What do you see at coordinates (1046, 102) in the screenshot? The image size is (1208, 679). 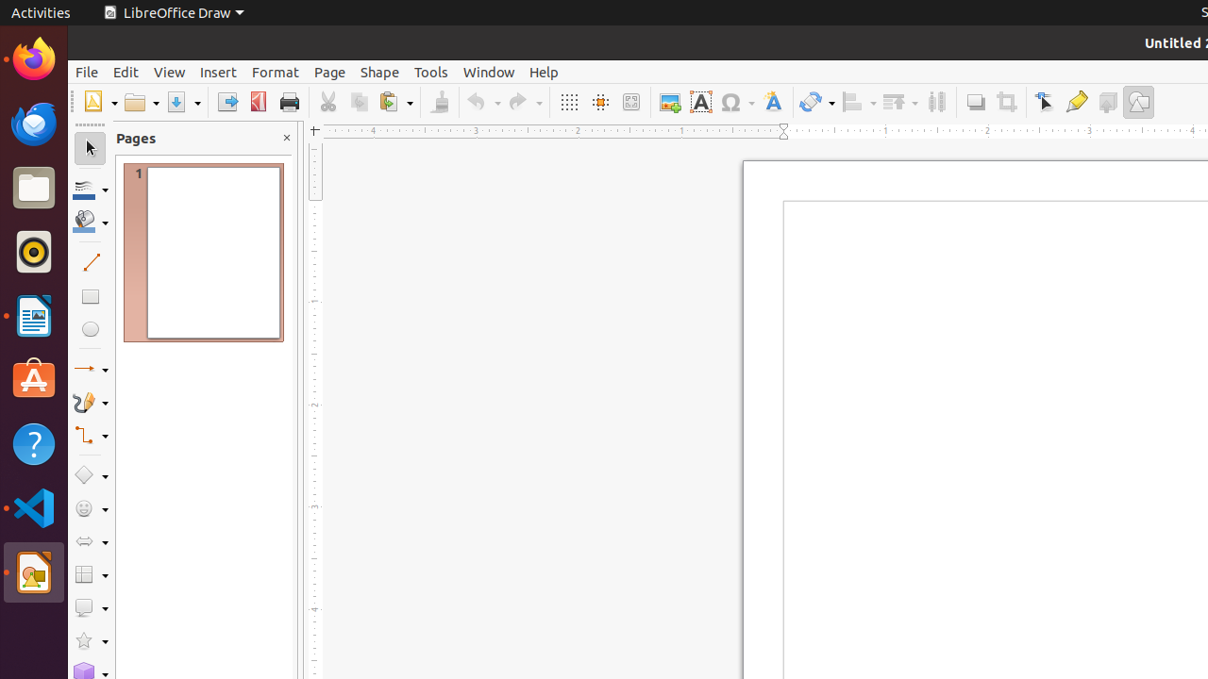 I see `Edit Points` at bounding box center [1046, 102].